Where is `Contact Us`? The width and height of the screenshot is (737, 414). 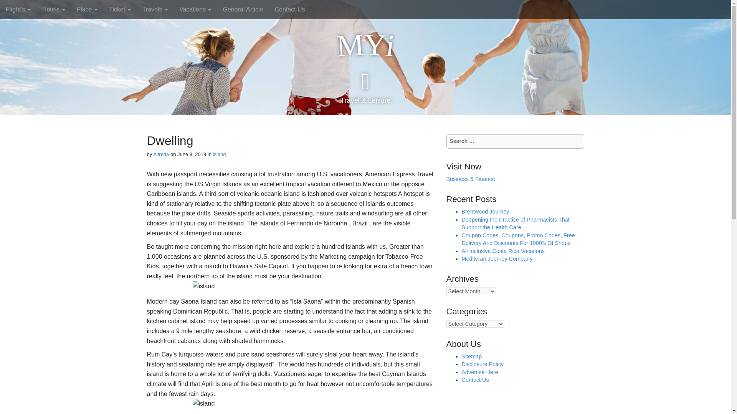 Contact Us is located at coordinates (289, 9).